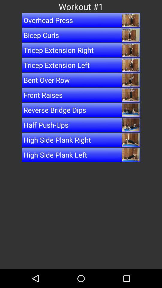  What do you see at coordinates (81, 95) in the screenshot?
I see `click button above the reverse bridge dips icon` at bounding box center [81, 95].